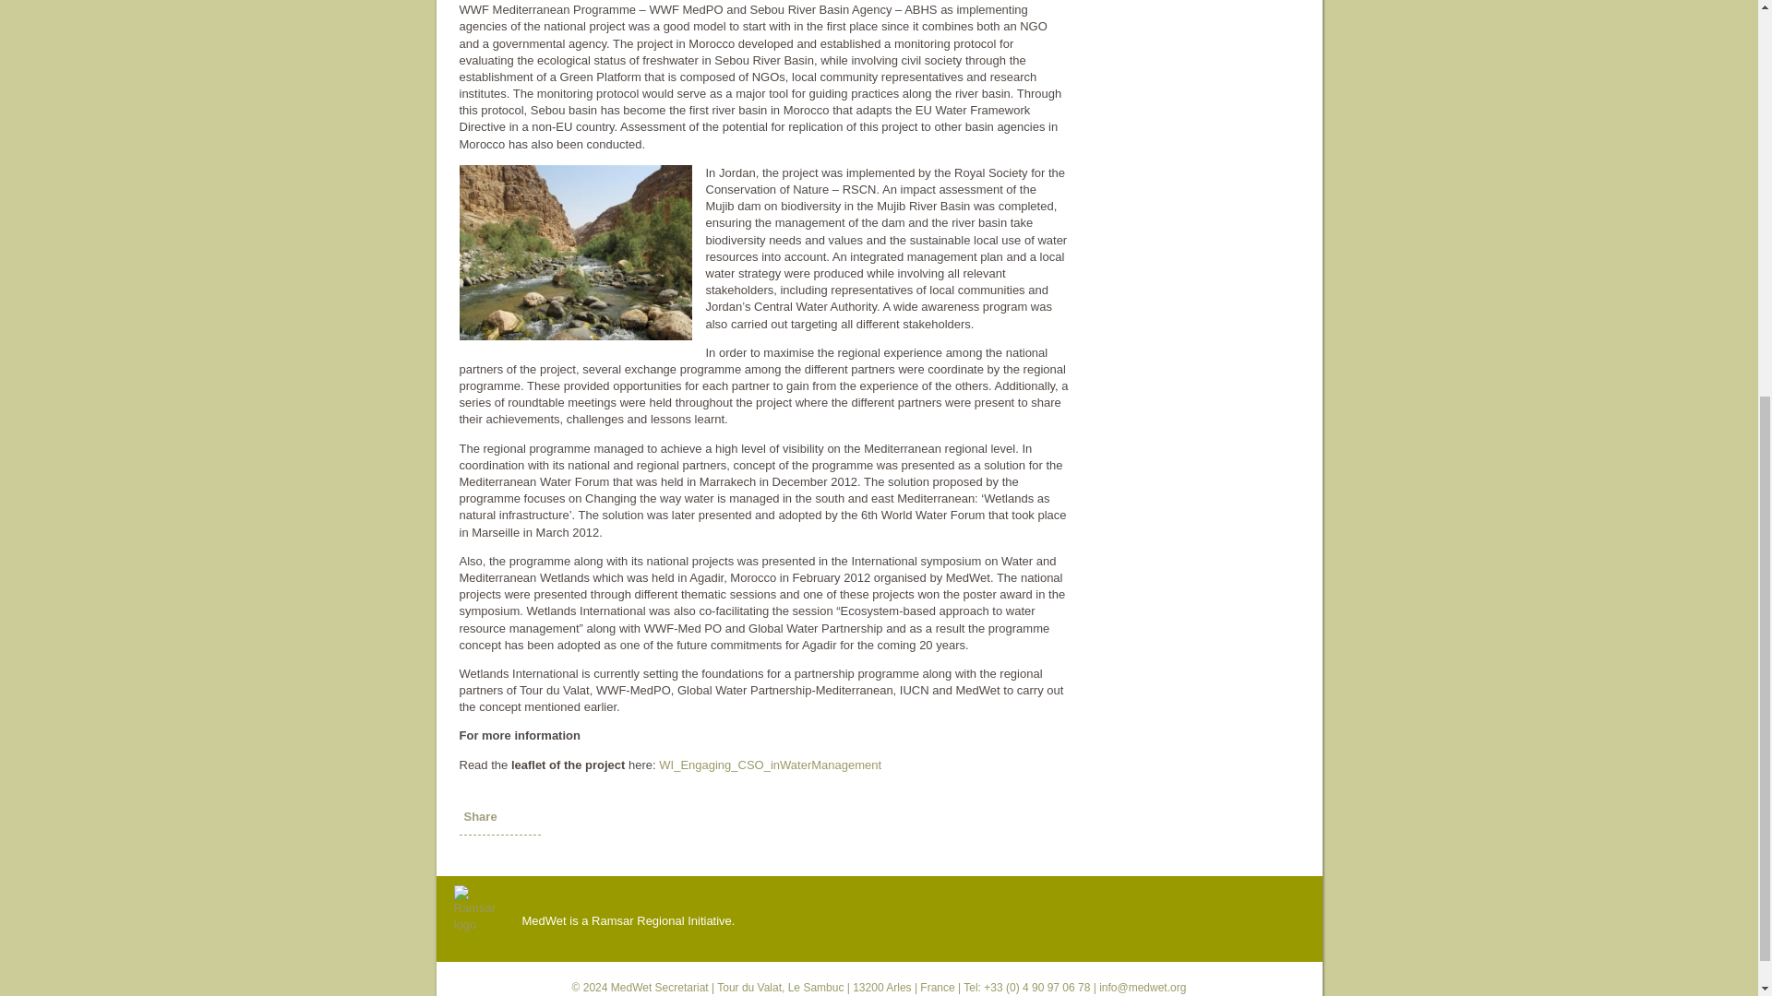 This screenshot has width=1772, height=996. What do you see at coordinates (500, 855) in the screenshot?
I see `Share on Twitter` at bounding box center [500, 855].